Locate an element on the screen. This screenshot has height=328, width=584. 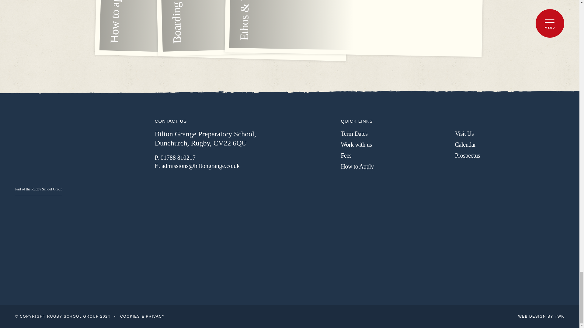
Term Dates is located at coordinates (395, 133).